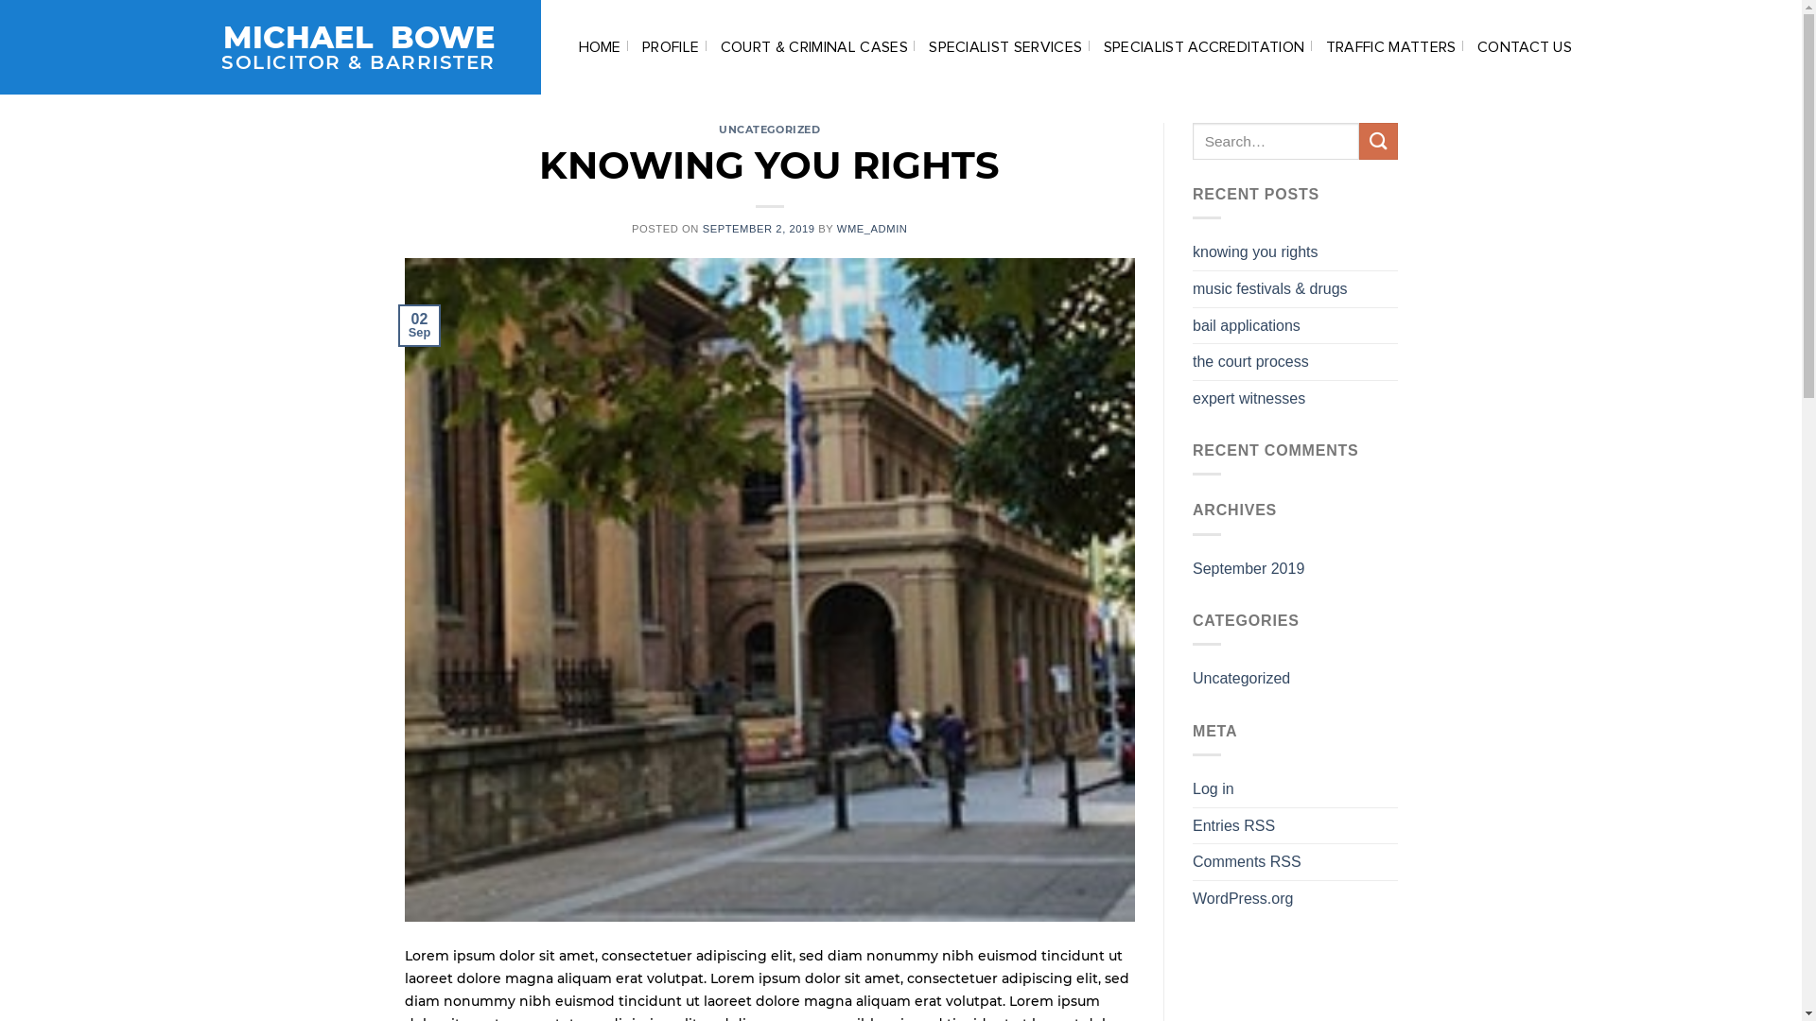 The image size is (1816, 1021). I want to click on Comments RSS, so click(1247, 862).